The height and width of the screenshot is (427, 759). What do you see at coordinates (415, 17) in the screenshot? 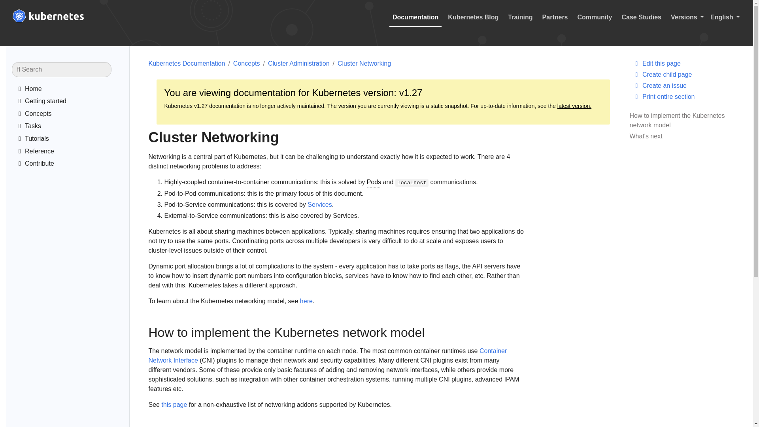
I see `Documentation` at bounding box center [415, 17].